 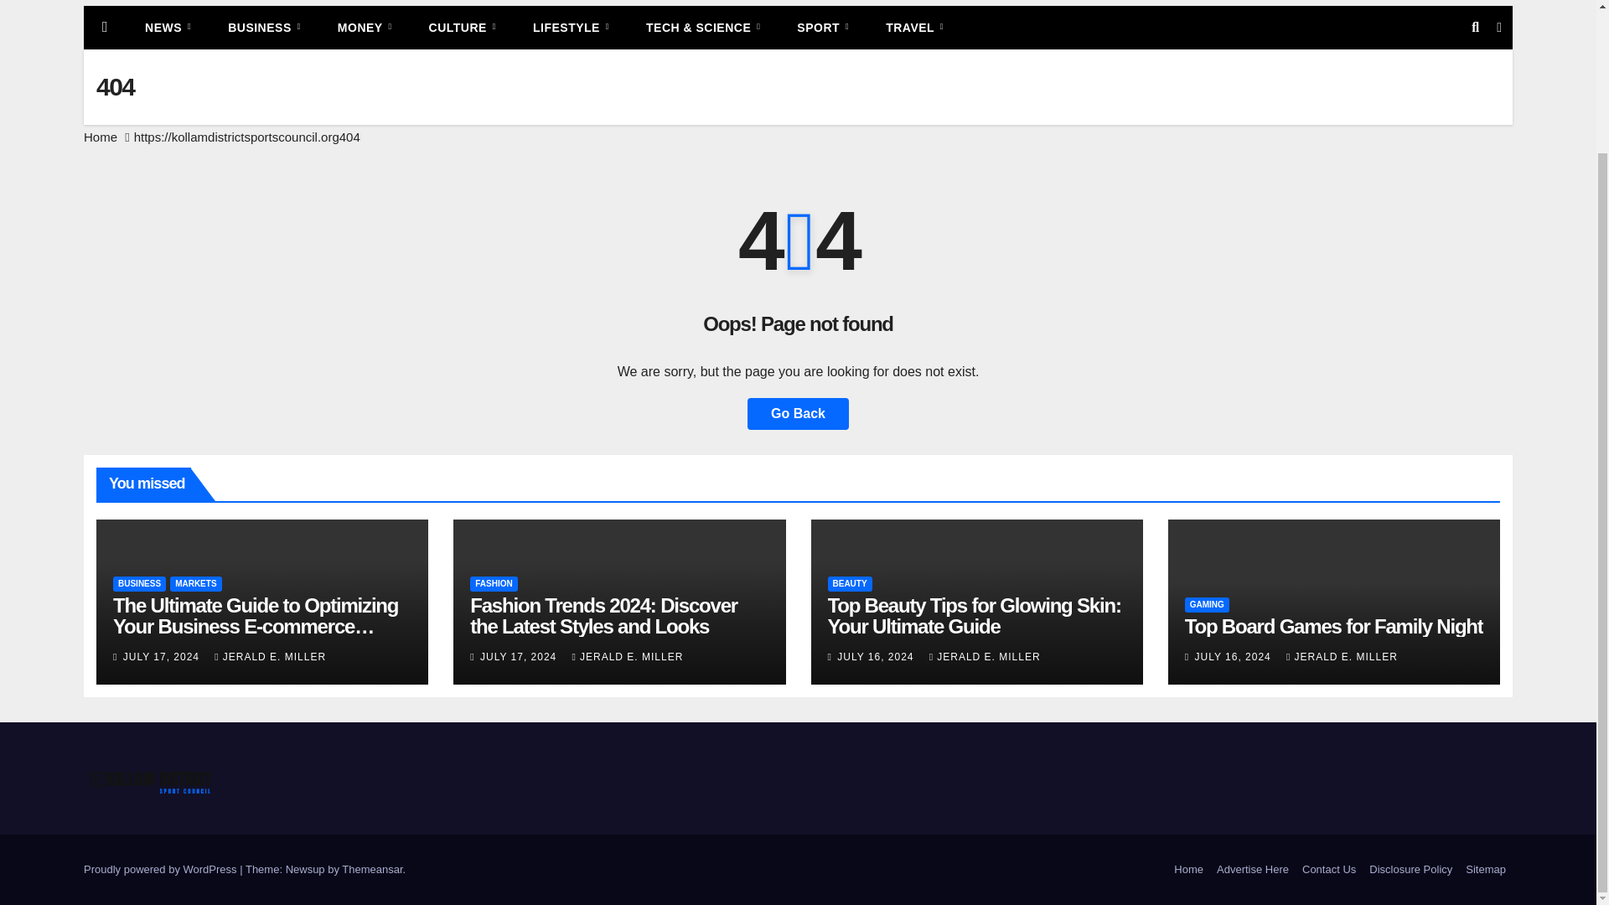 I want to click on News, so click(x=168, y=27).